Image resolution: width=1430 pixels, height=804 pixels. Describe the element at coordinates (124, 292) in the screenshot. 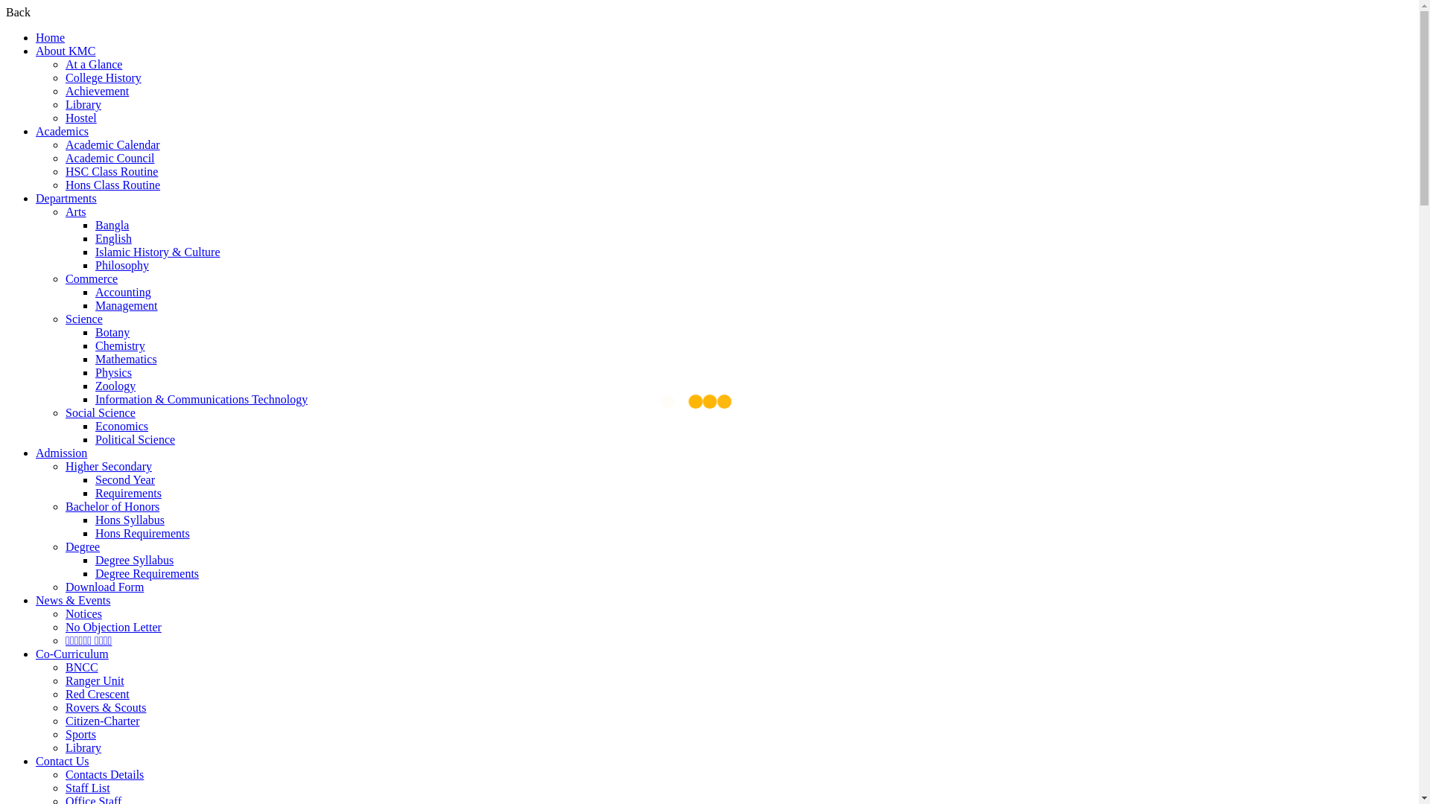

I see `Accounting` at that location.